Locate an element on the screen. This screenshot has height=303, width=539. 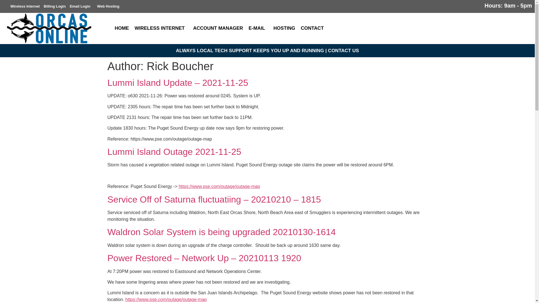
Wireless Internet is located at coordinates (25, 6).